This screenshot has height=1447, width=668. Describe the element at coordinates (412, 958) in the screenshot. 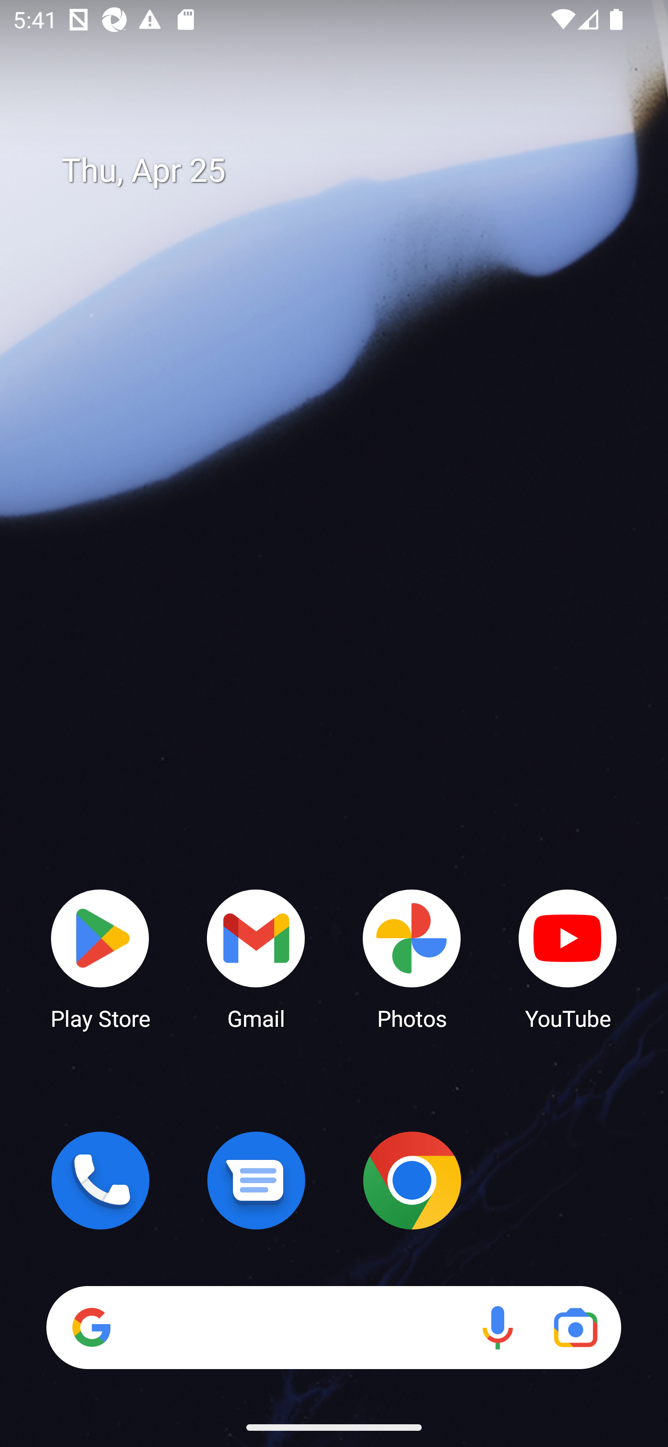

I see `Photos` at that location.